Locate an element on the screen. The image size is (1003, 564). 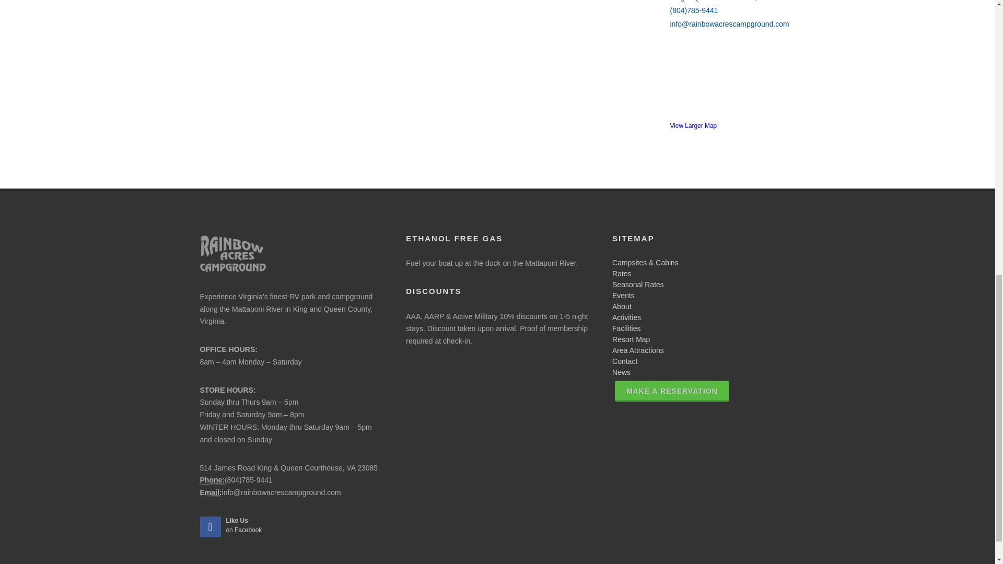
News is located at coordinates (621, 372).